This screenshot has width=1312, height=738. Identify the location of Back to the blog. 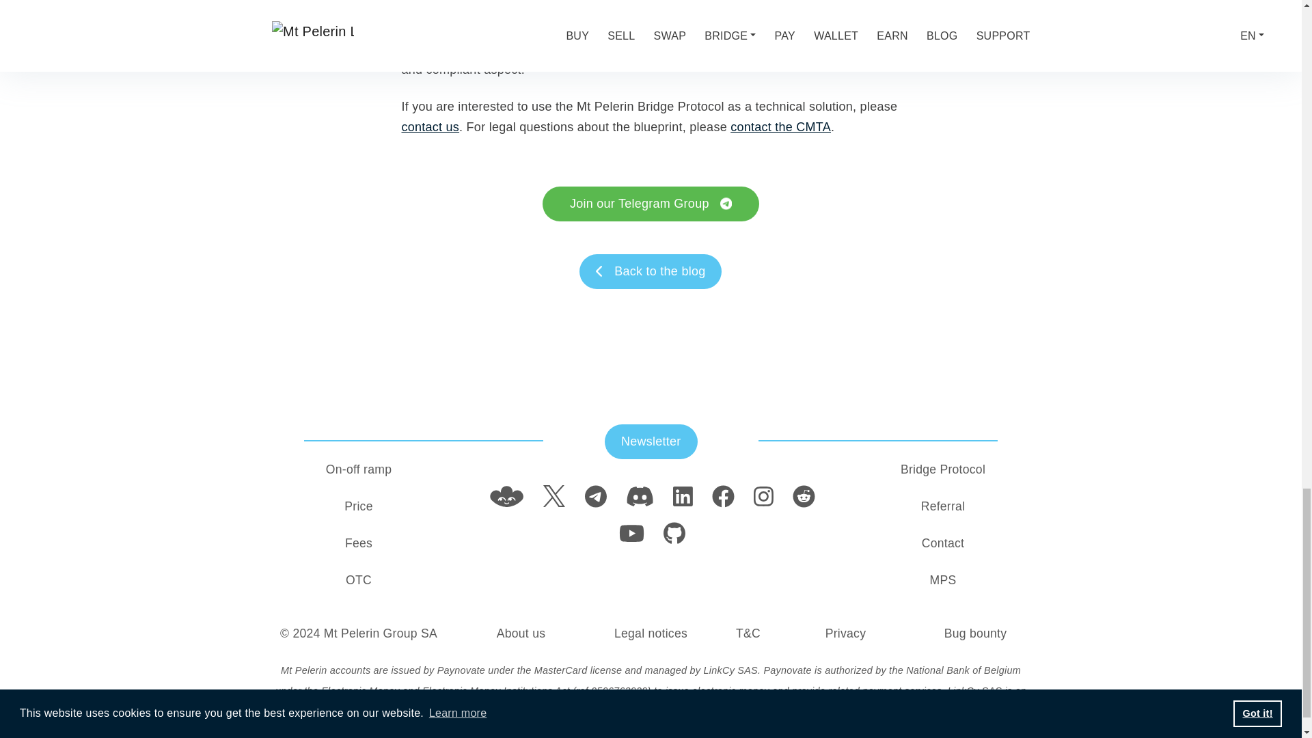
(651, 271).